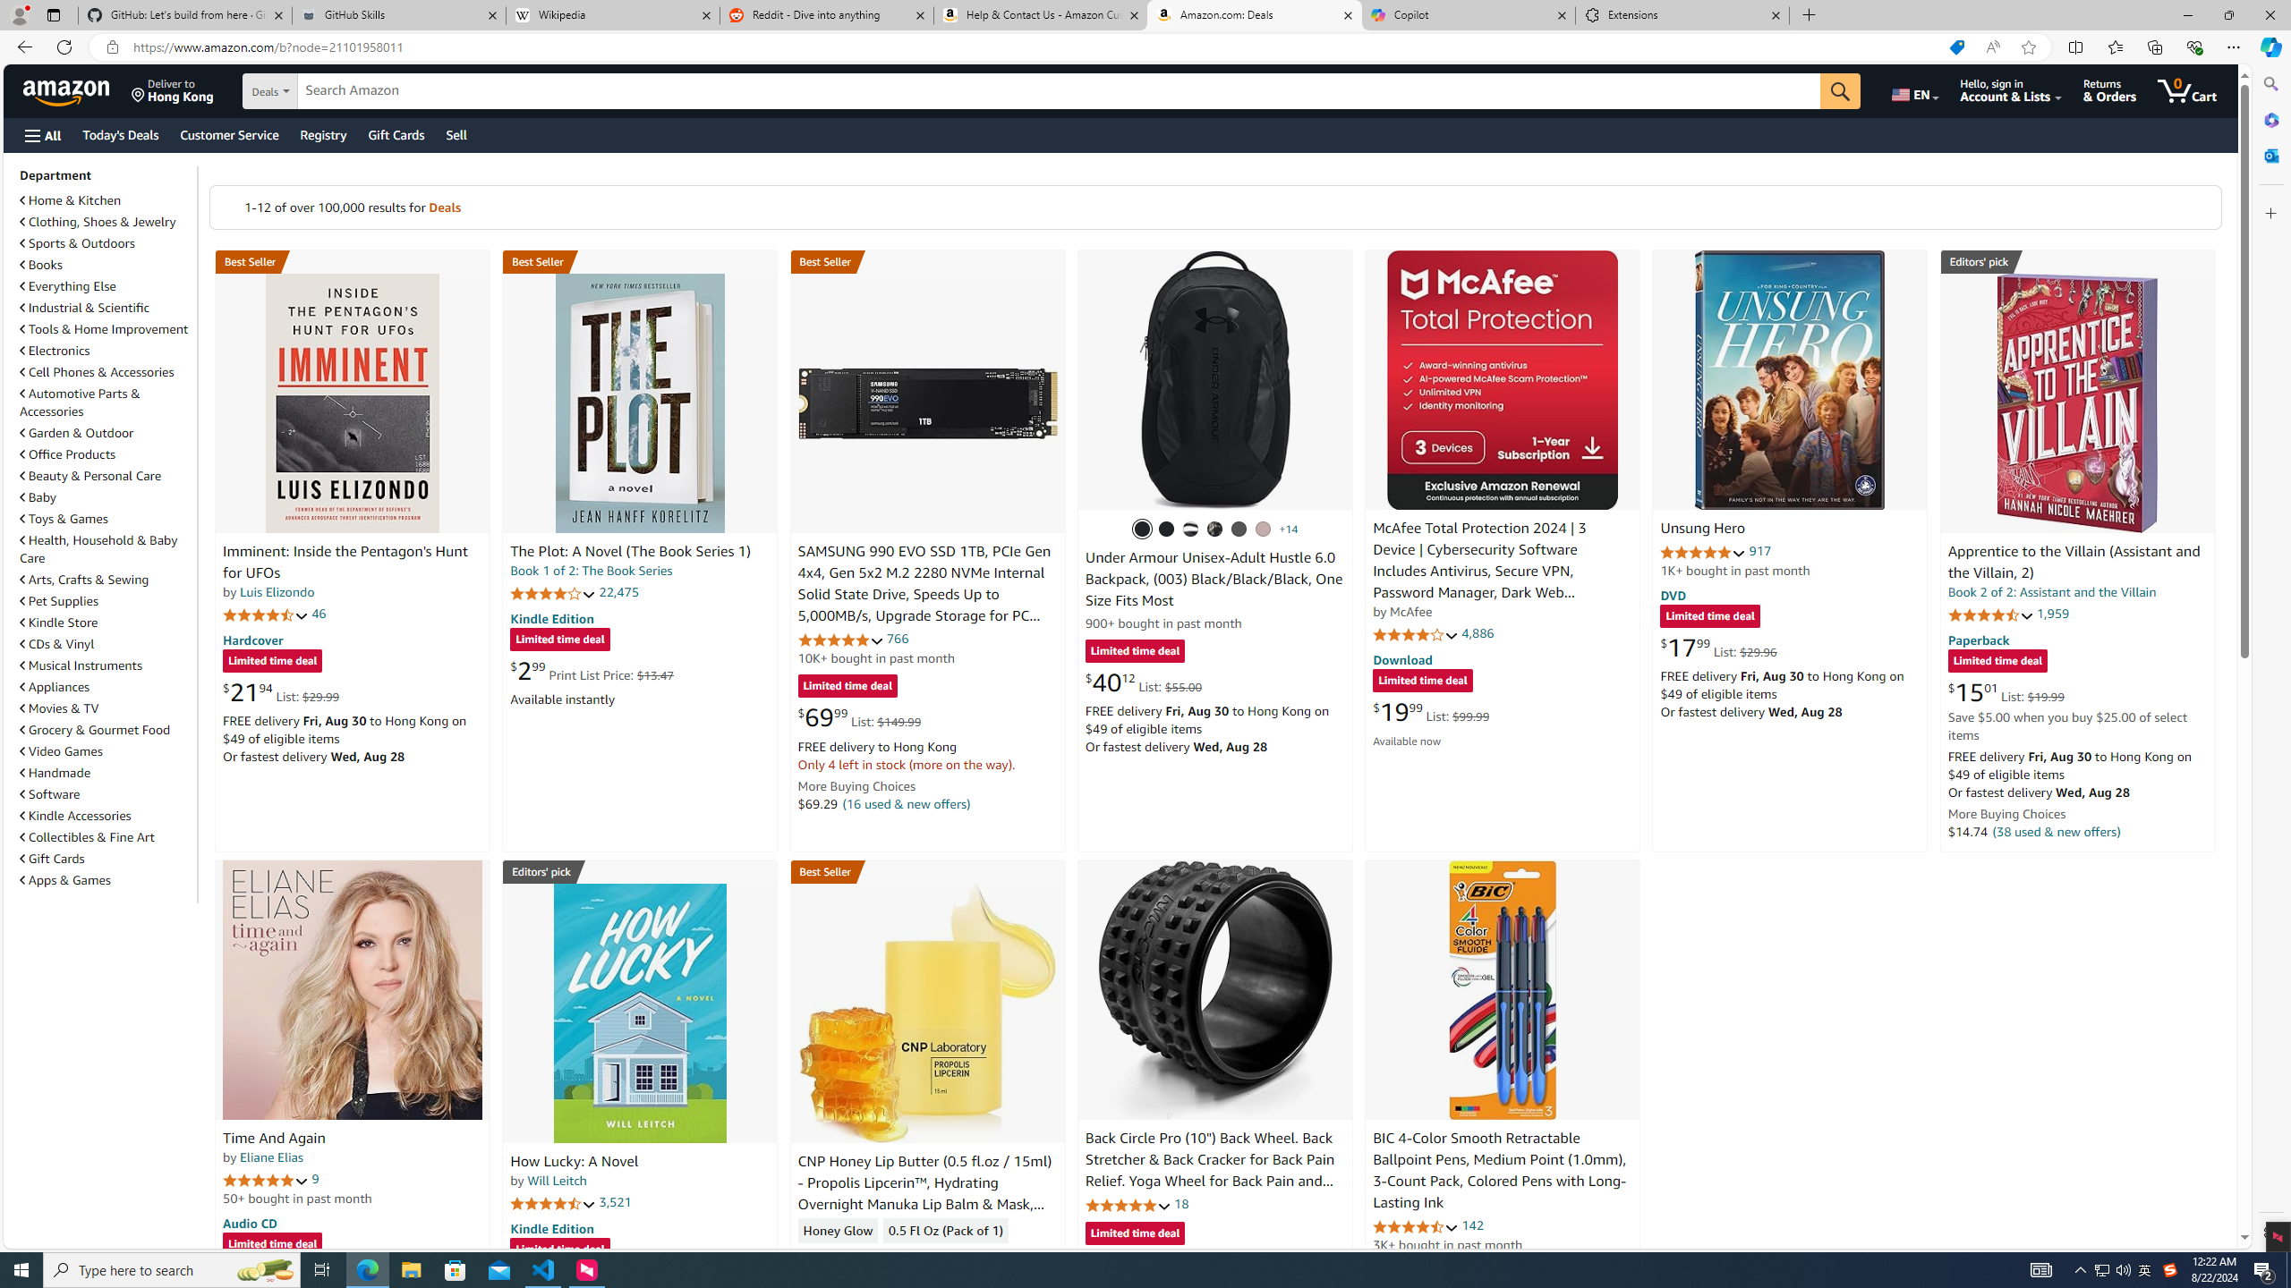  I want to click on 766, so click(898, 639).